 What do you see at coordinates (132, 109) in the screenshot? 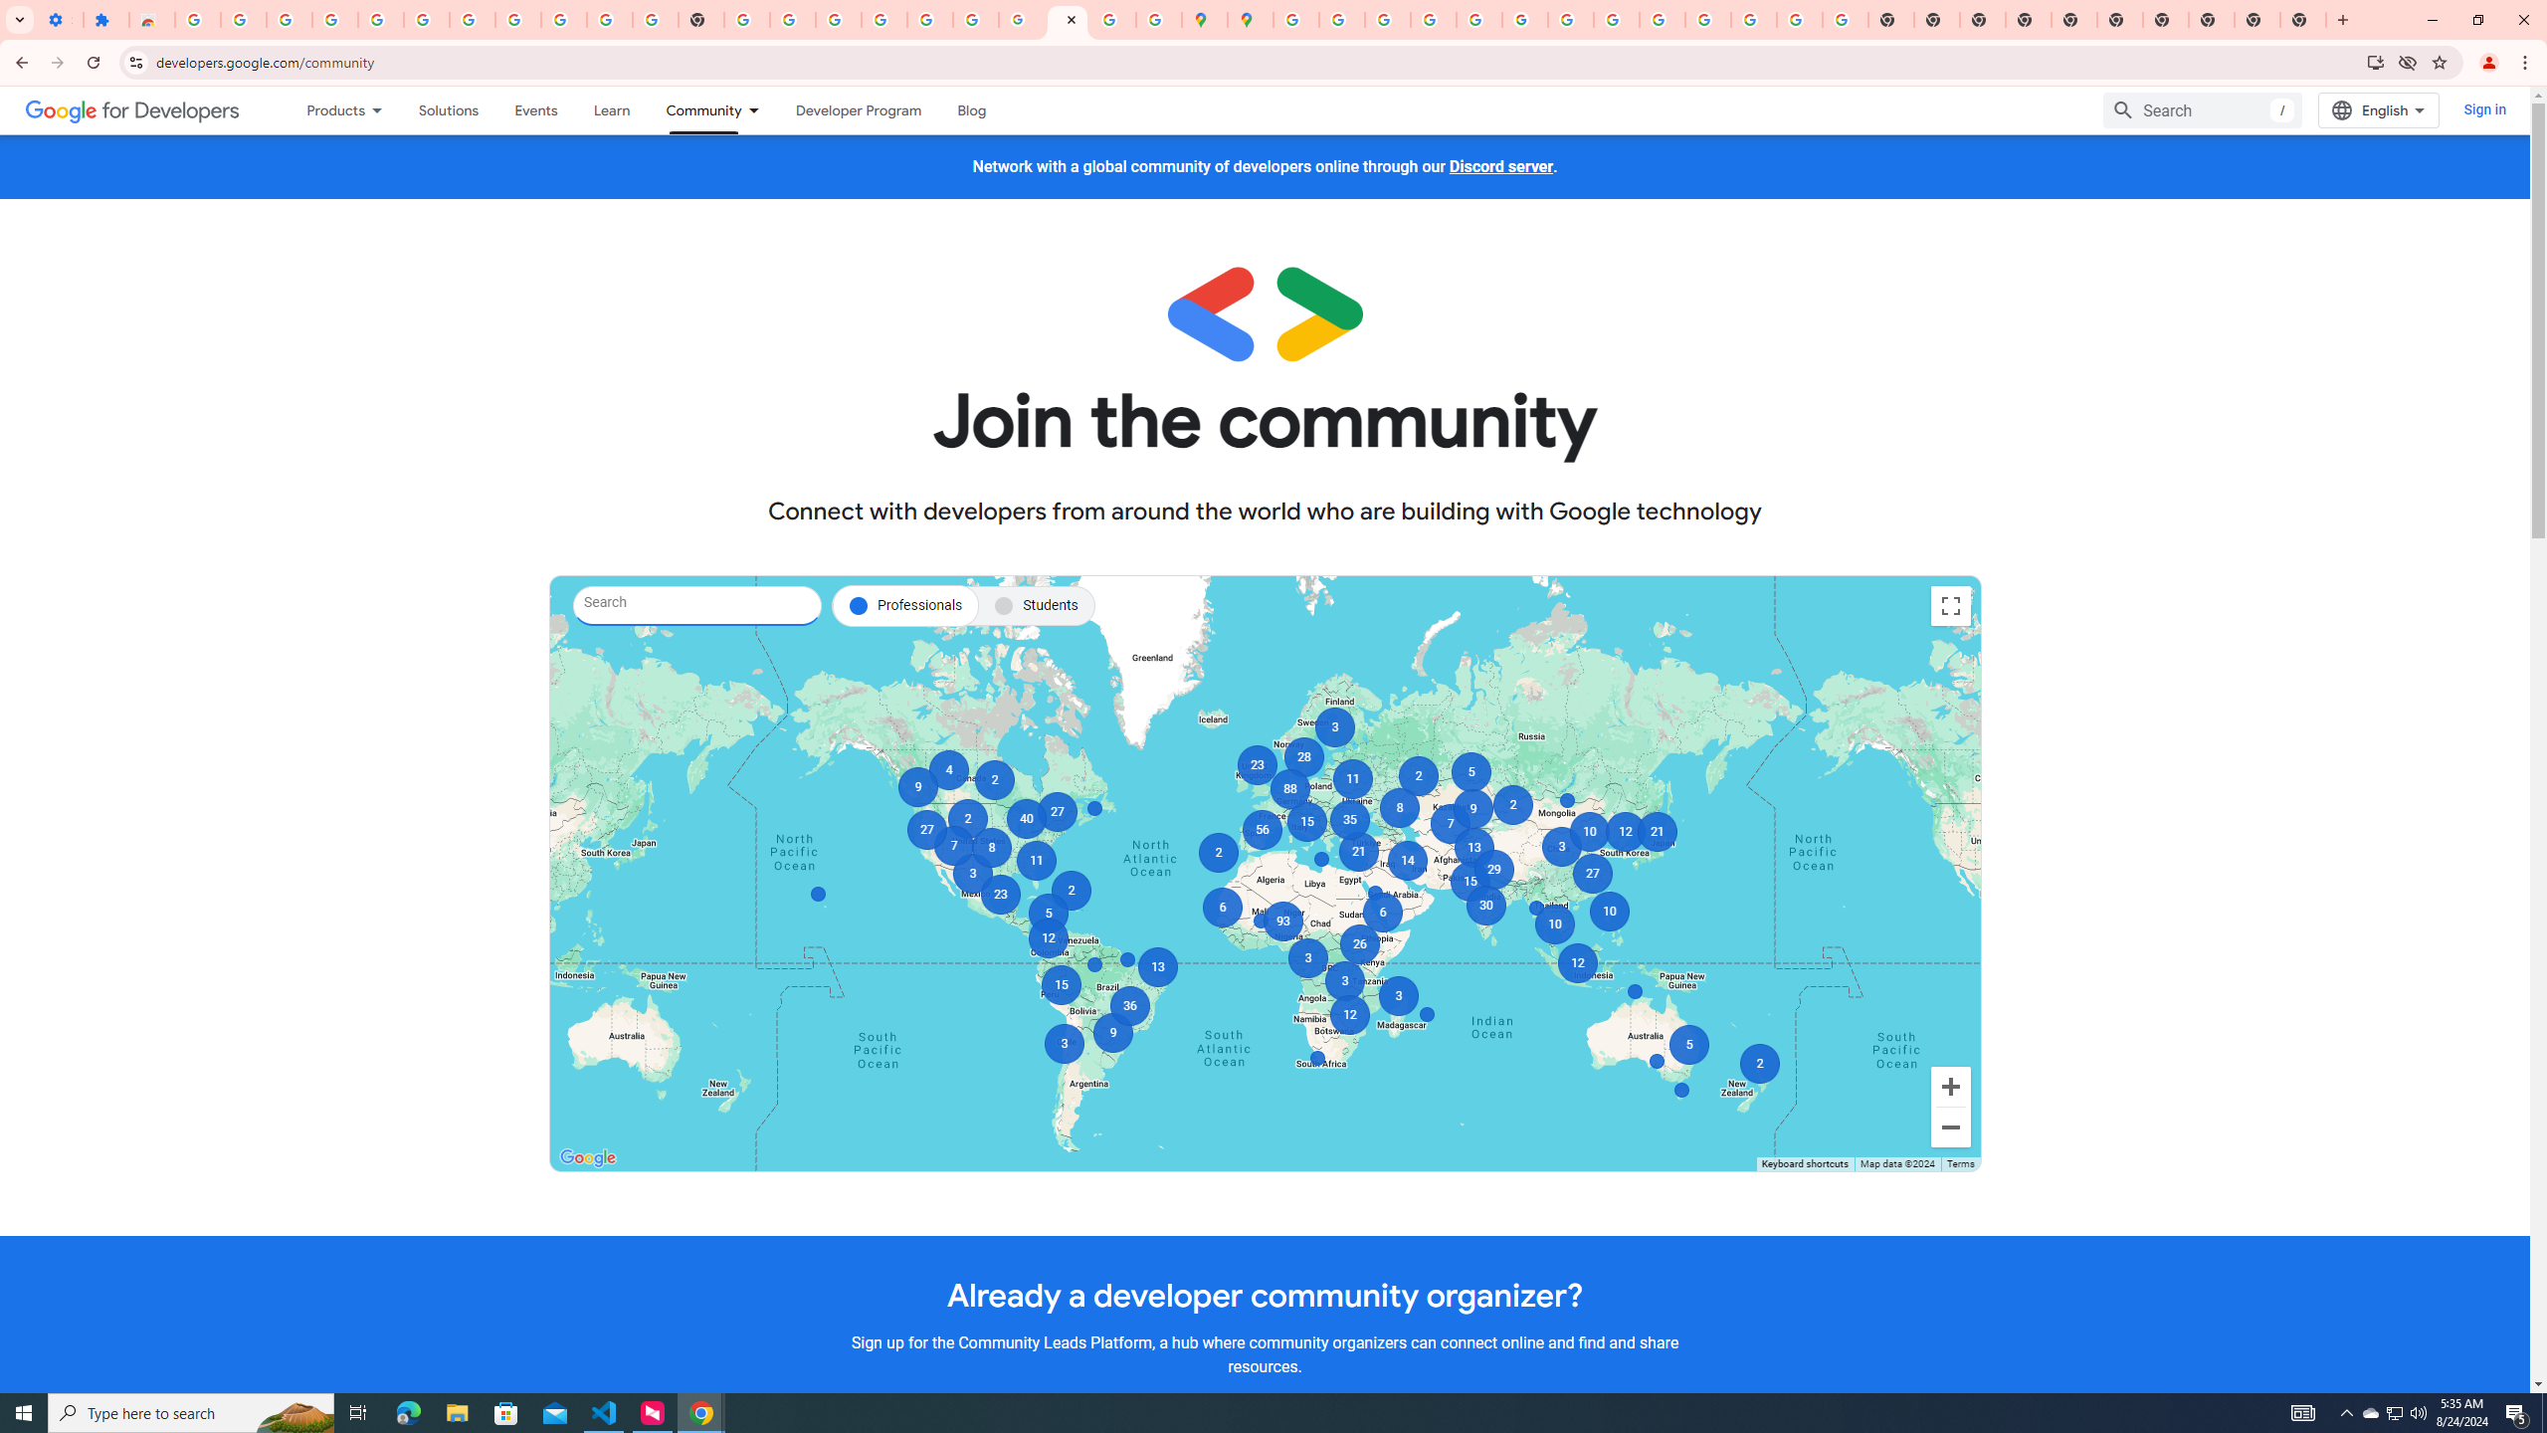
I see `Google for Developers` at bounding box center [132, 109].